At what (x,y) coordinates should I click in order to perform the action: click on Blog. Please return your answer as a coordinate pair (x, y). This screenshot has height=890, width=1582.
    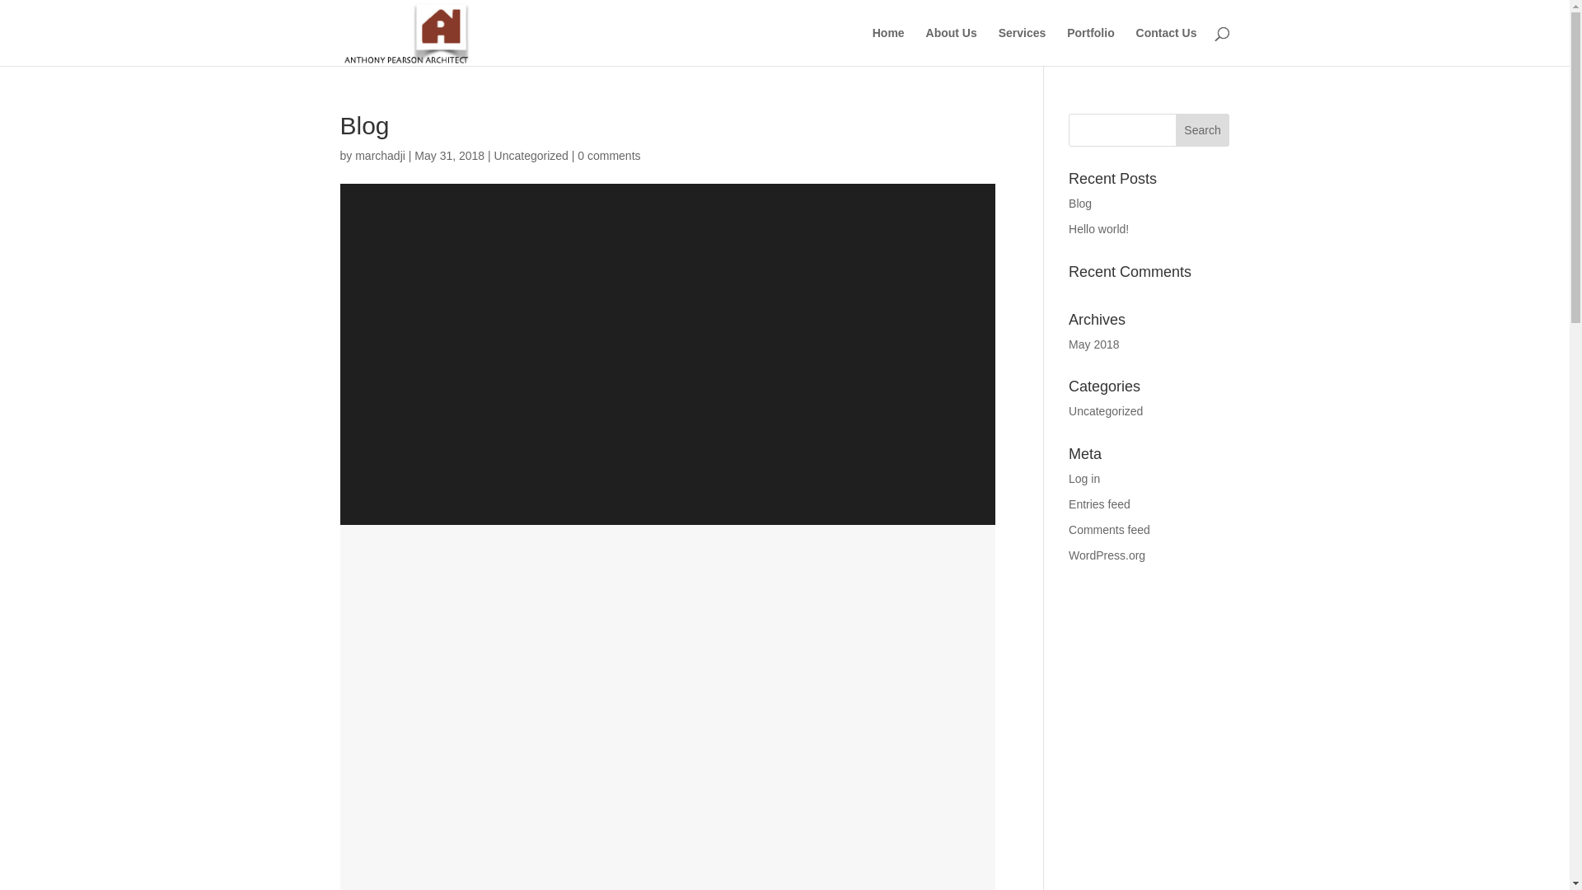
    Looking at the image, I should click on (1080, 204).